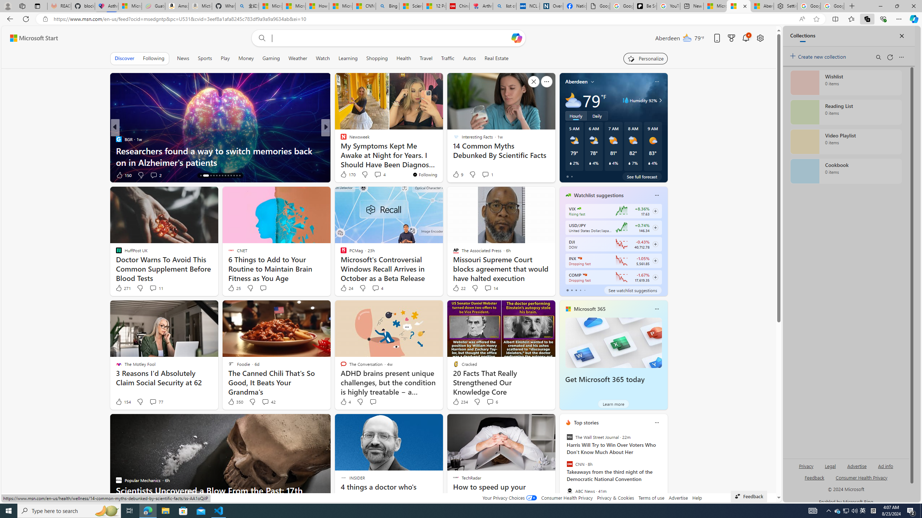 The height and width of the screenshot is (518, 922). I want to click on View comments 5 Comment, so click(373, 175).